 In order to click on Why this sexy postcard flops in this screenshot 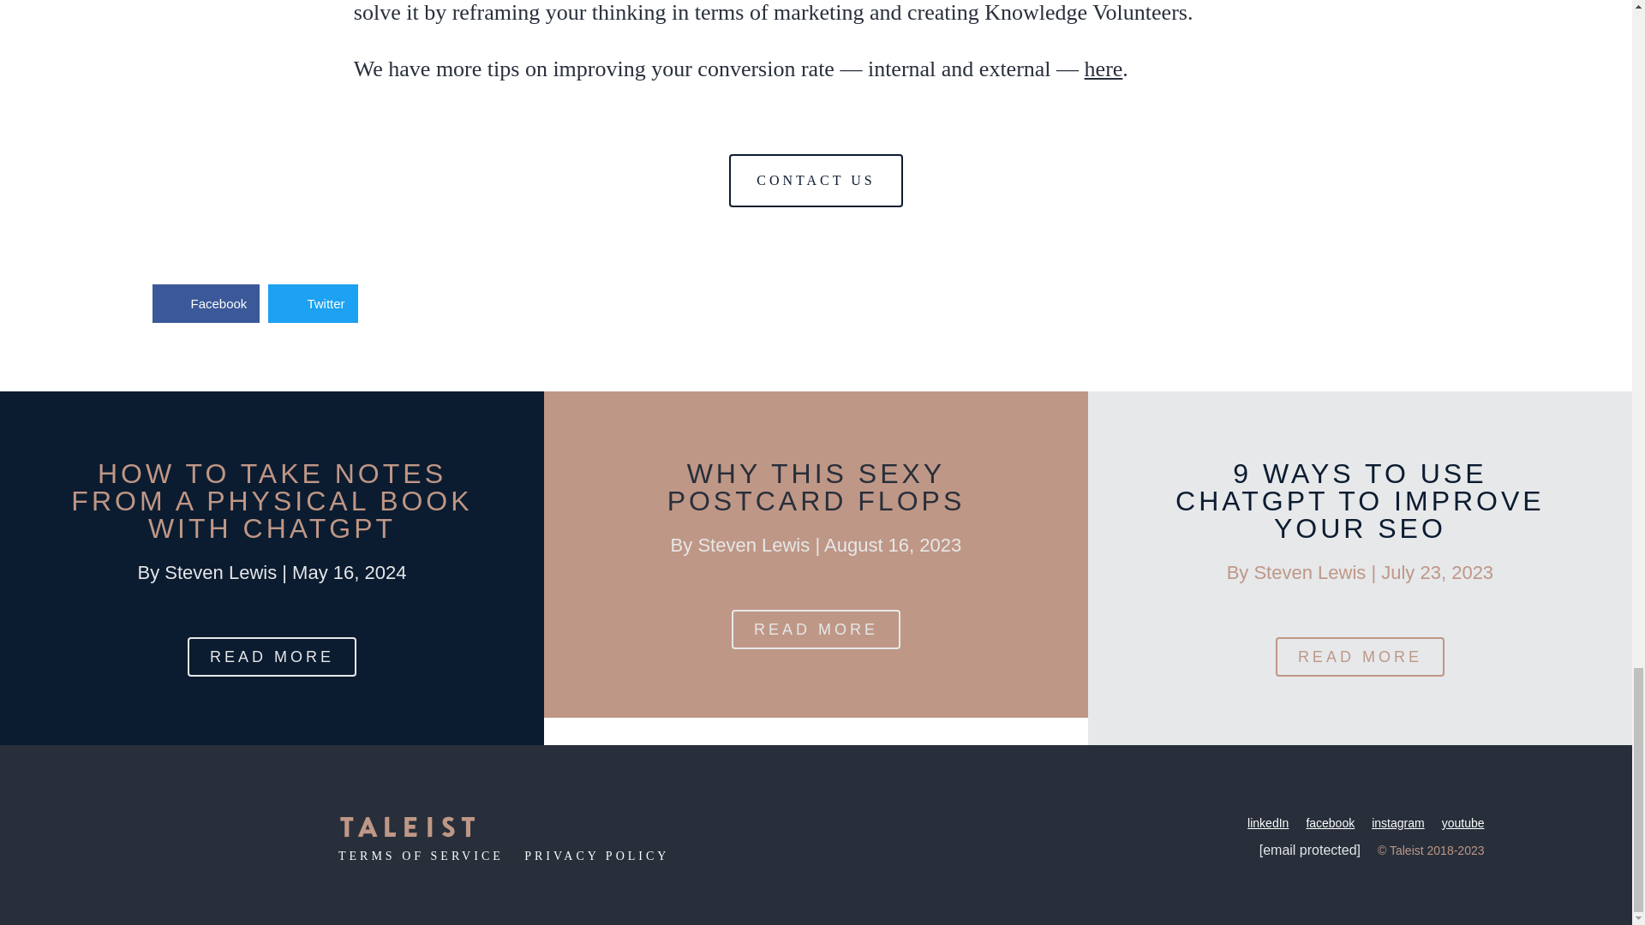, I will do `click(817, 486)`.